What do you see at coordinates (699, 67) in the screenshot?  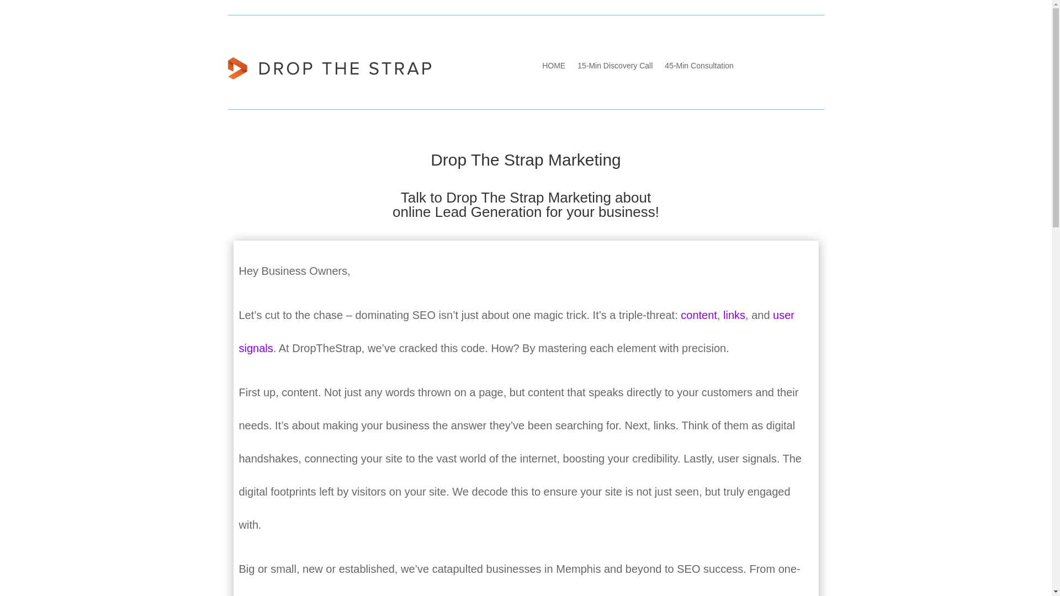 I see `45-Min Consultation` at bounding box center [699, 67].